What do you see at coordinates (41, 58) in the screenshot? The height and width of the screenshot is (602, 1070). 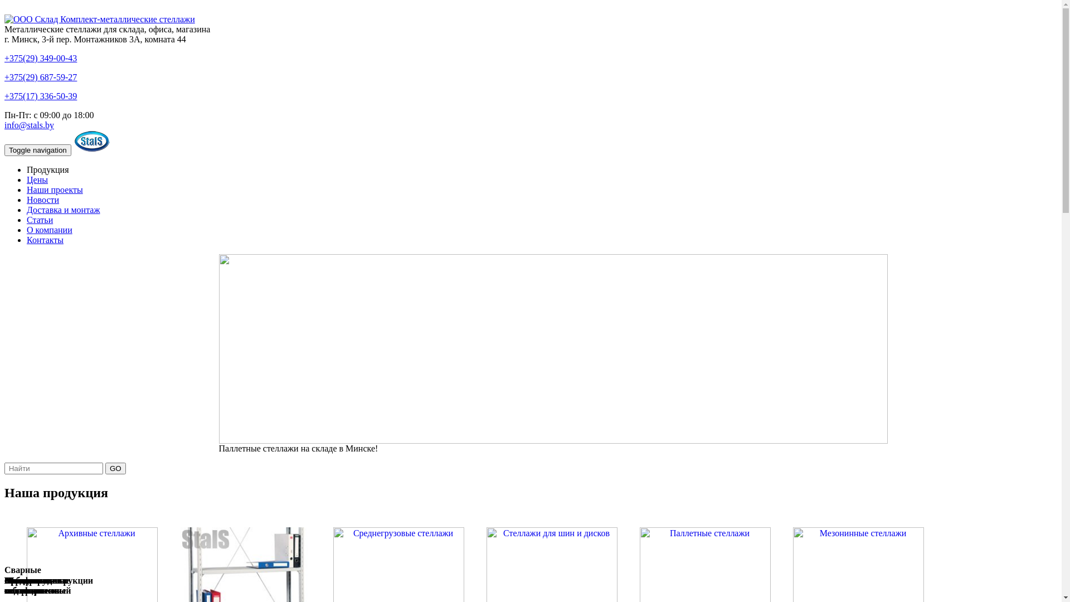 I see `+375(29) 349-00-43` at bounding box center [41, 58].